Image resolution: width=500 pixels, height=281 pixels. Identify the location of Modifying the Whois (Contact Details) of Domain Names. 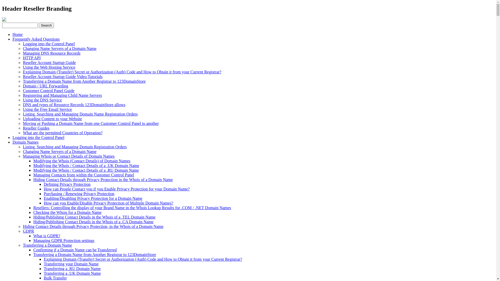
(82, 161).